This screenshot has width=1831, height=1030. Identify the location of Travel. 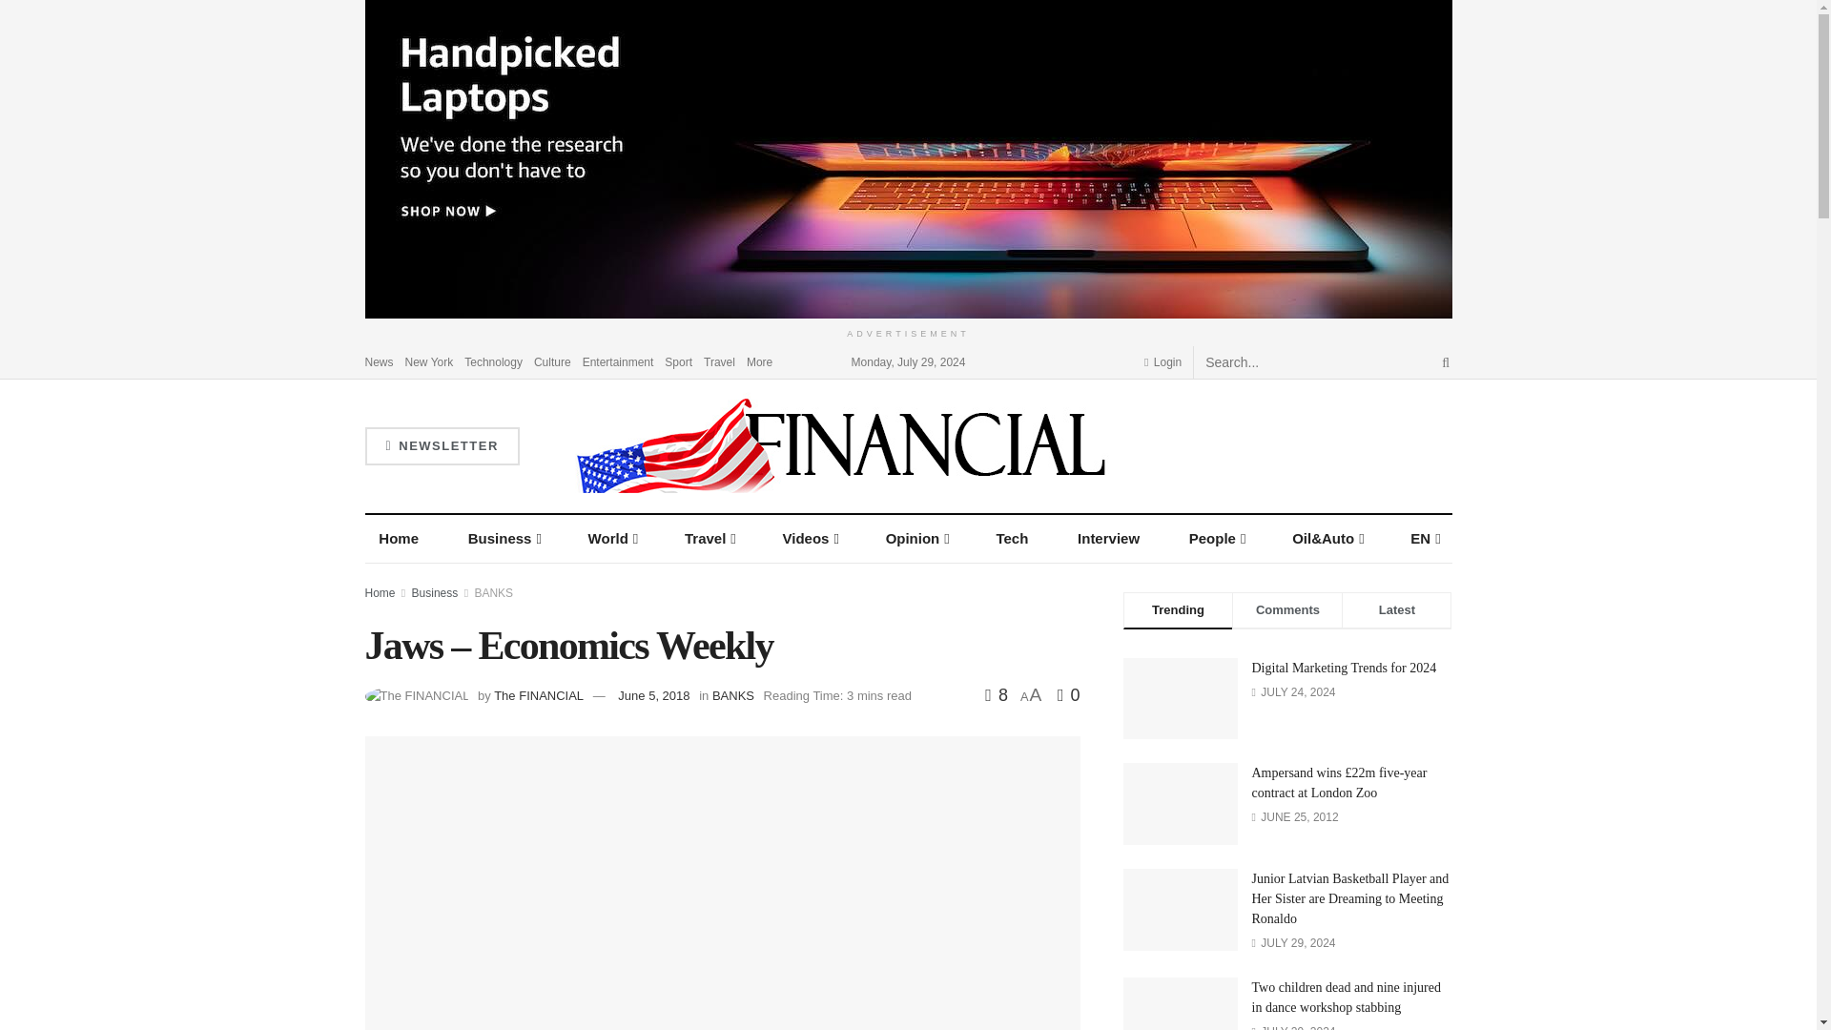
(719, 360).